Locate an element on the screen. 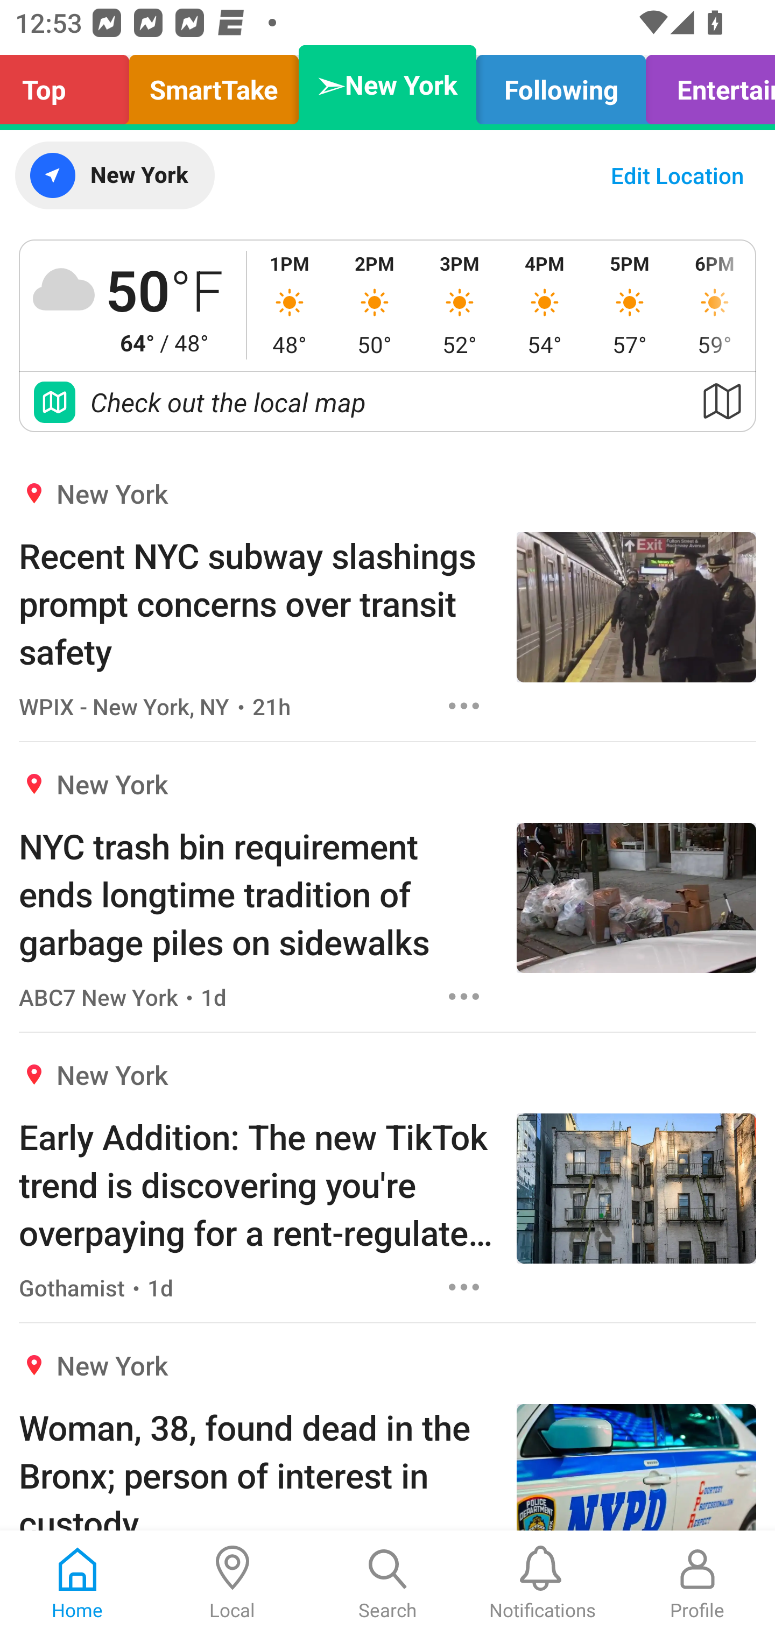 The width and height of the screenshot is (775, 1636). 3PM 52° is located at coordinates (460, 305).